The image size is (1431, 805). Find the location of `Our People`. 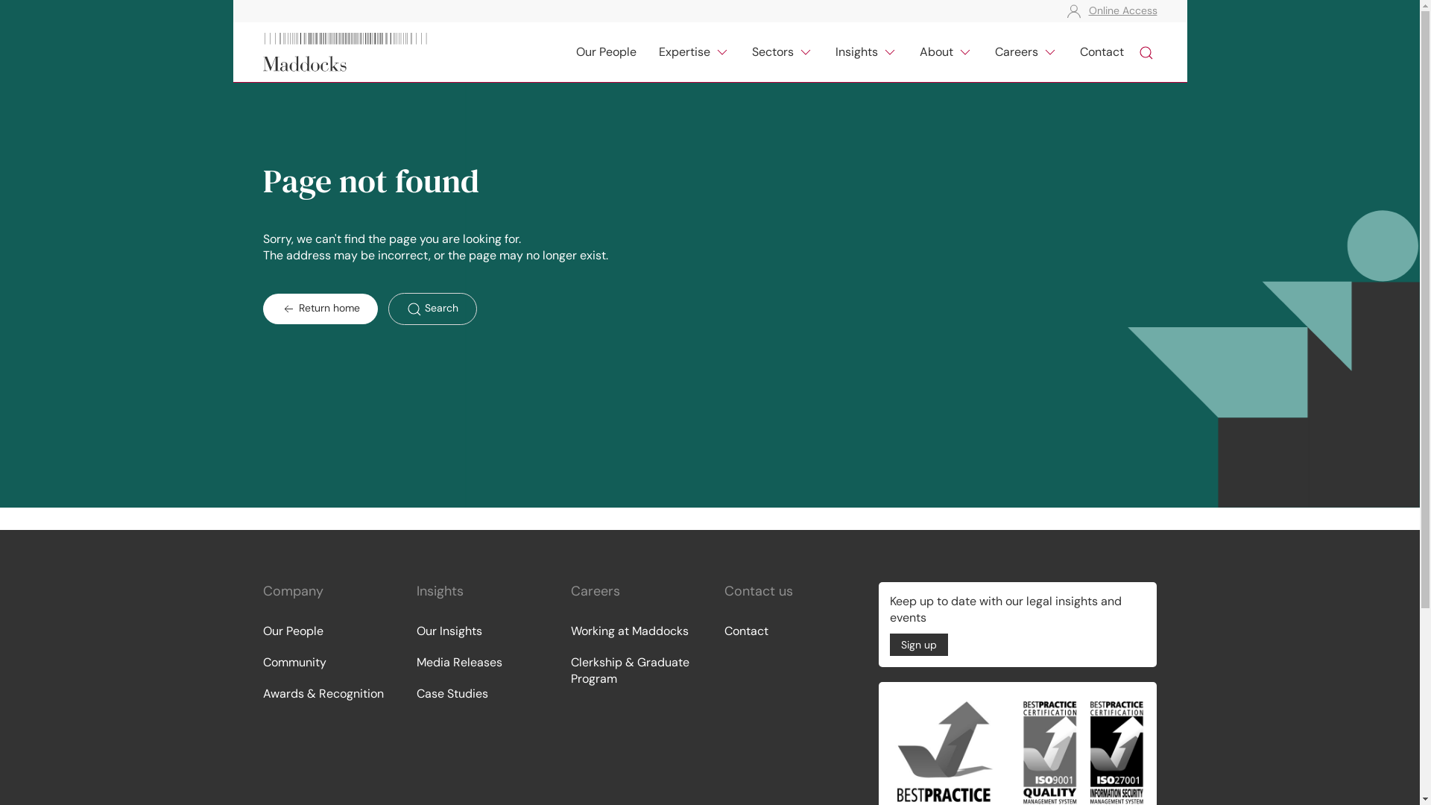

Our People is located at coordinates (651, 71).